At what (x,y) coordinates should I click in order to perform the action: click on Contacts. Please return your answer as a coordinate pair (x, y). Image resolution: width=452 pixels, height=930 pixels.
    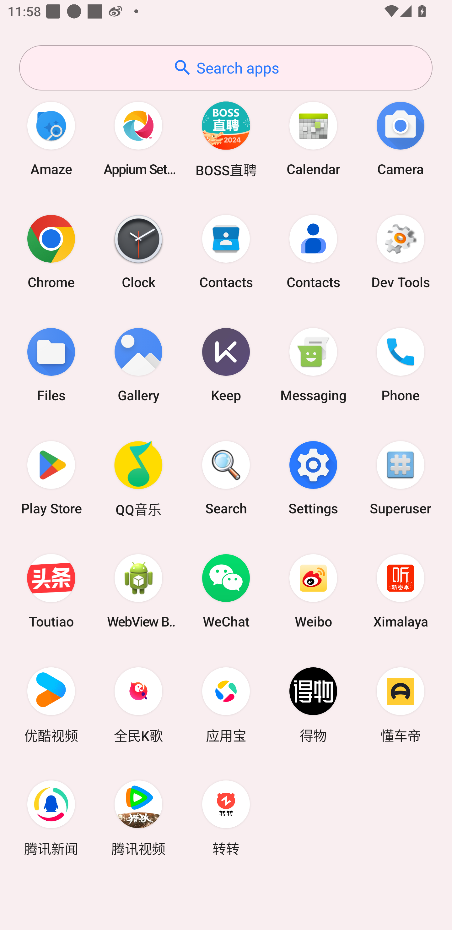
    Looking at the image, I should click on (313, 251).